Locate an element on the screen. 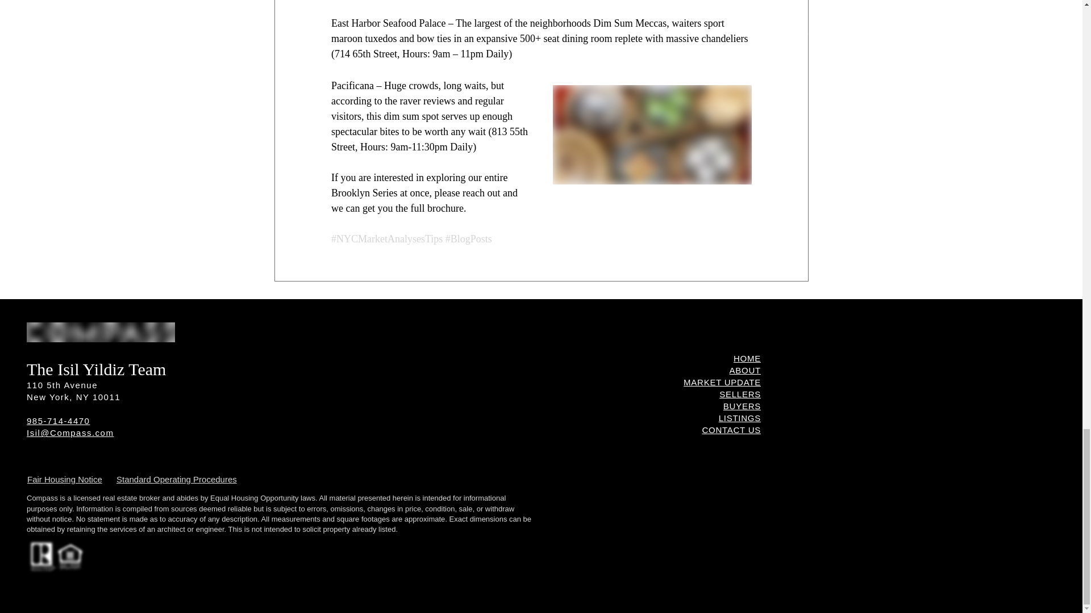 The image size is (1091, 613). LISTINGS is located at coordinates (740, 418).